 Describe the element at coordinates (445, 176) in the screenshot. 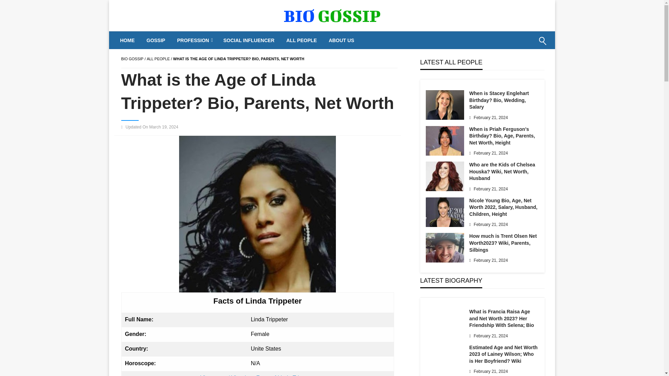

I see `Who are the Kids of Chelsea Houska? Wiki, Net Worth, Husband` at that location.